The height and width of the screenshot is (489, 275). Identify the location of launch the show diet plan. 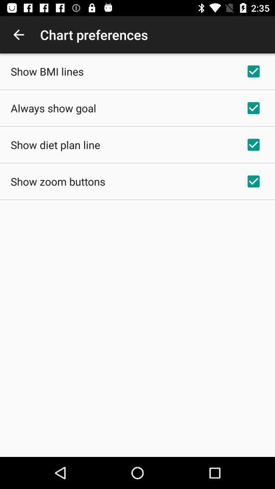
(55, 145).